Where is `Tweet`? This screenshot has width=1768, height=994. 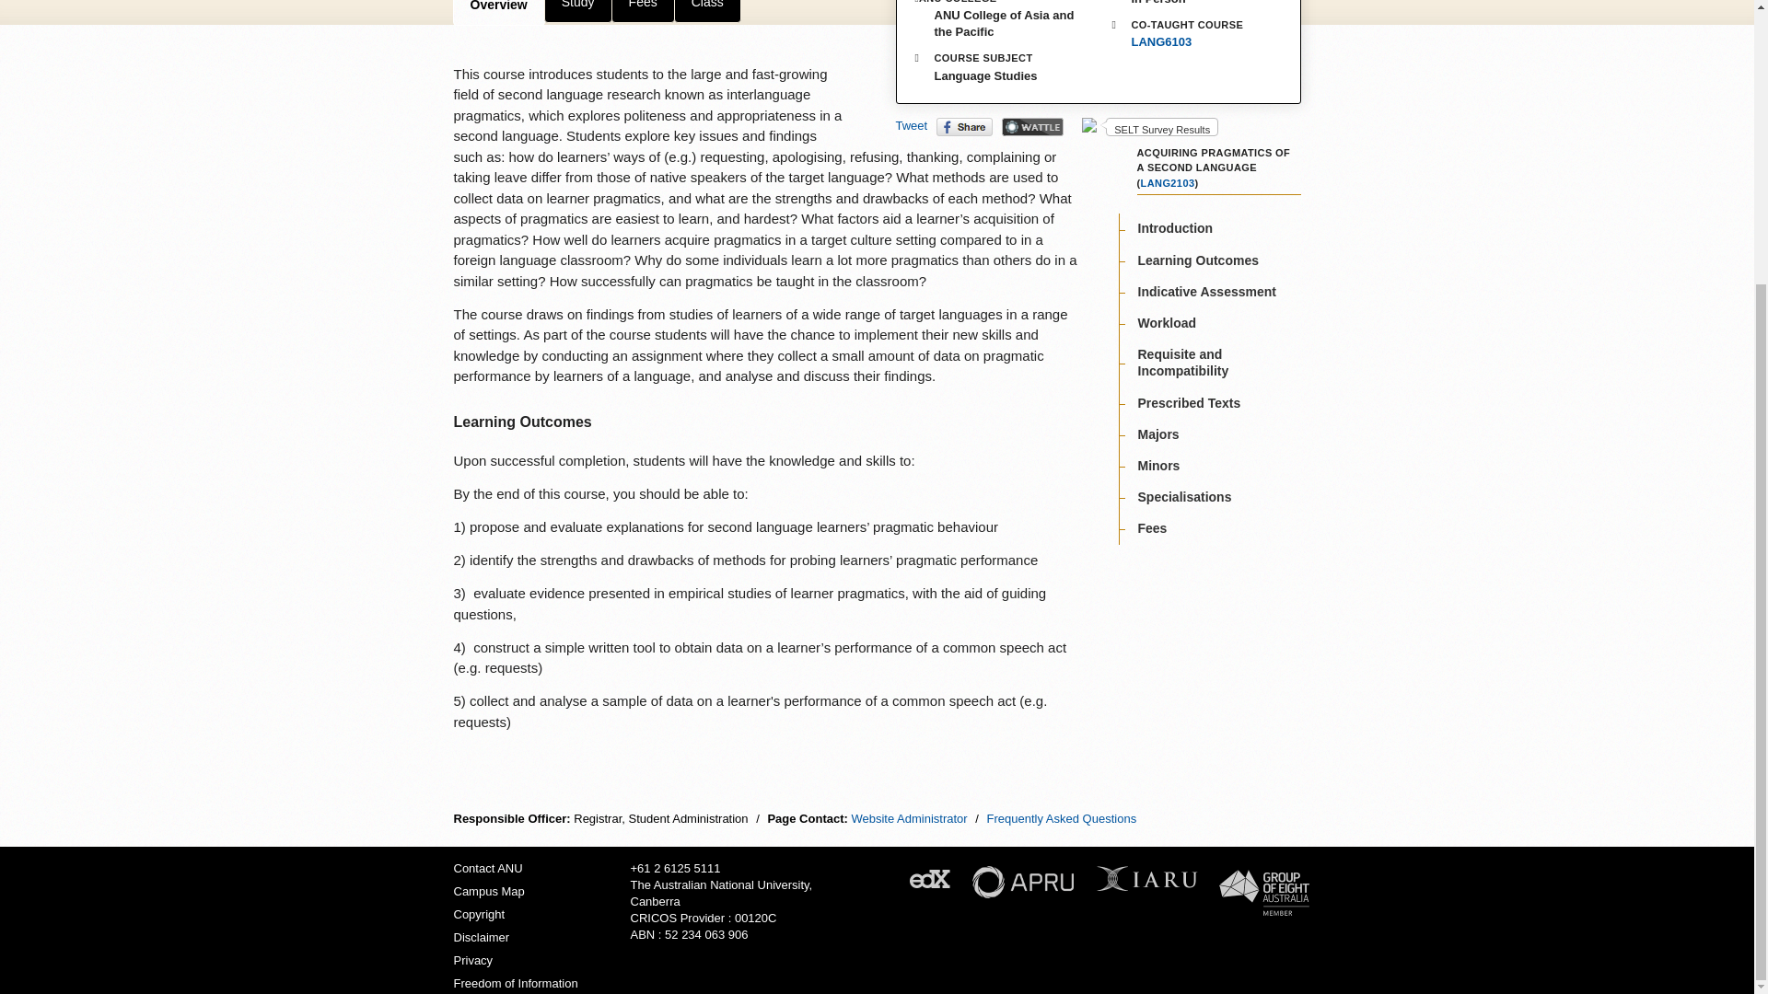
Tweet is located at coordinates (910, 125).